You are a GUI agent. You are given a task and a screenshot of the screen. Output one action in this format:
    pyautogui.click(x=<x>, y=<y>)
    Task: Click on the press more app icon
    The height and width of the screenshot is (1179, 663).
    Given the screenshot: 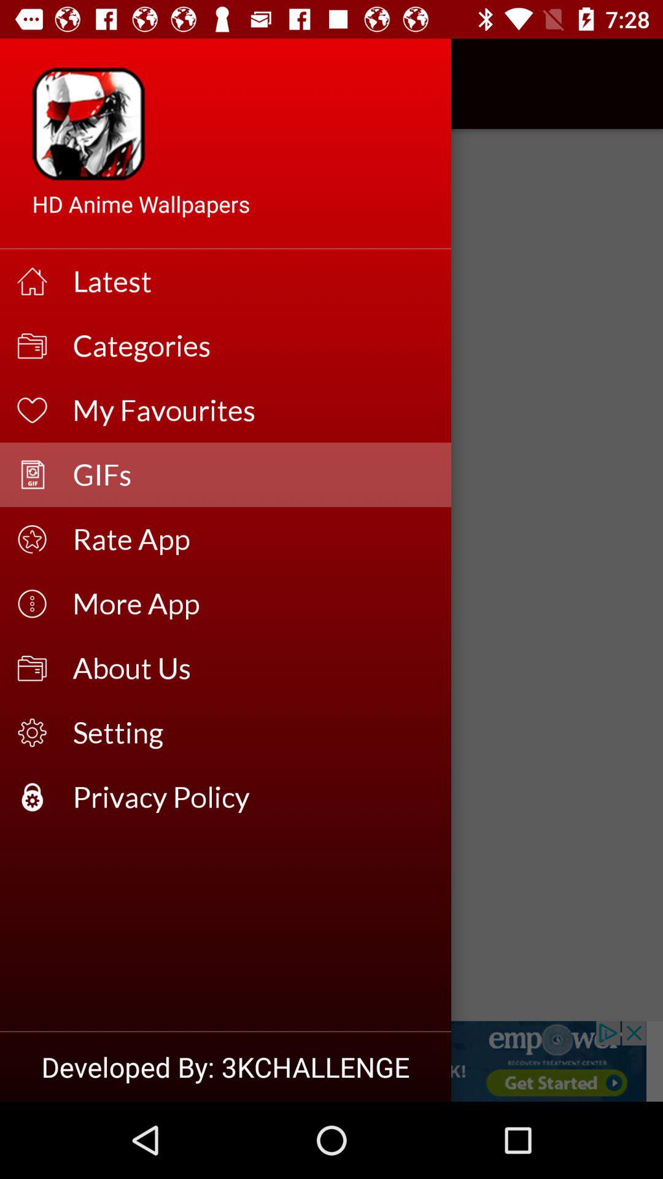 What is the action you would take?
    pyautogui.click(x=254, y=603)
    